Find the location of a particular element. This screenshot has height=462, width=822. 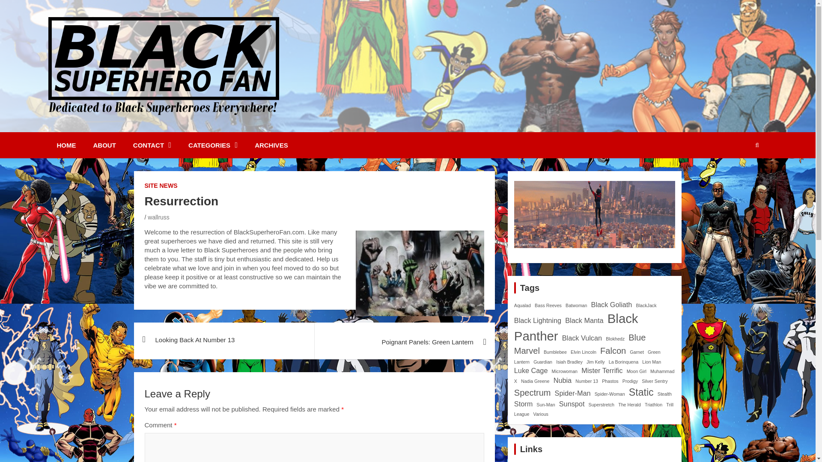

CONTACT is located at coordinates (152, 145).